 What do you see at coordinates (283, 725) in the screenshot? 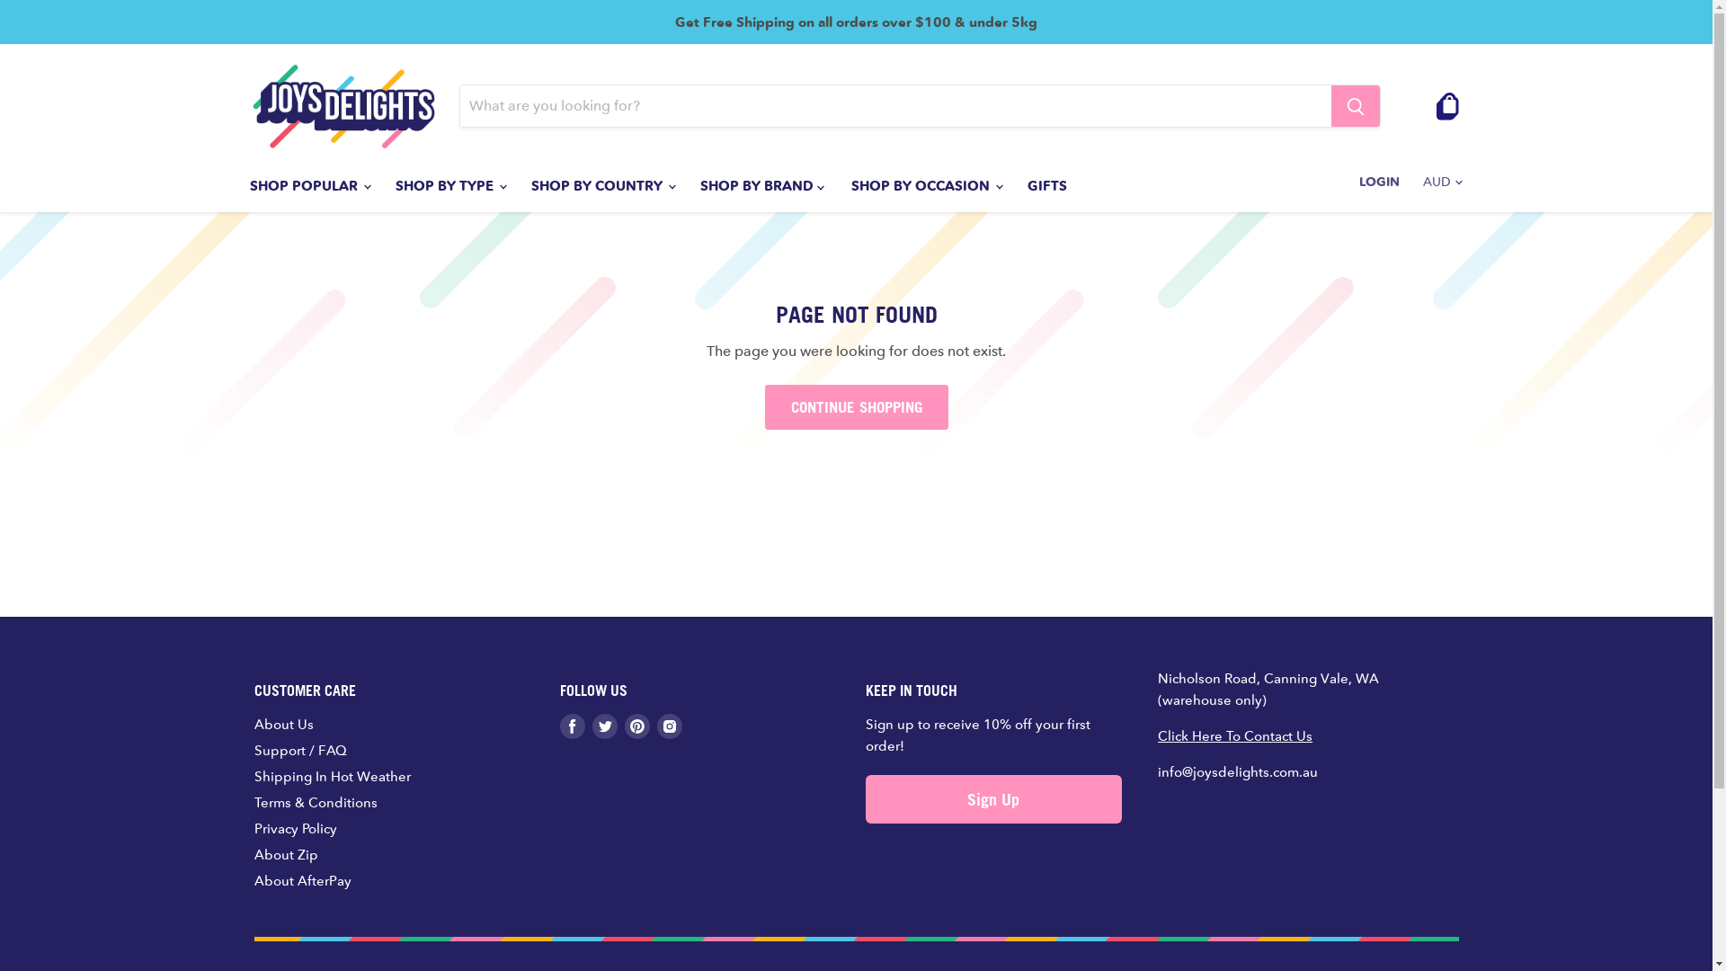
I see `About Us` at bounding box center [283, 725].